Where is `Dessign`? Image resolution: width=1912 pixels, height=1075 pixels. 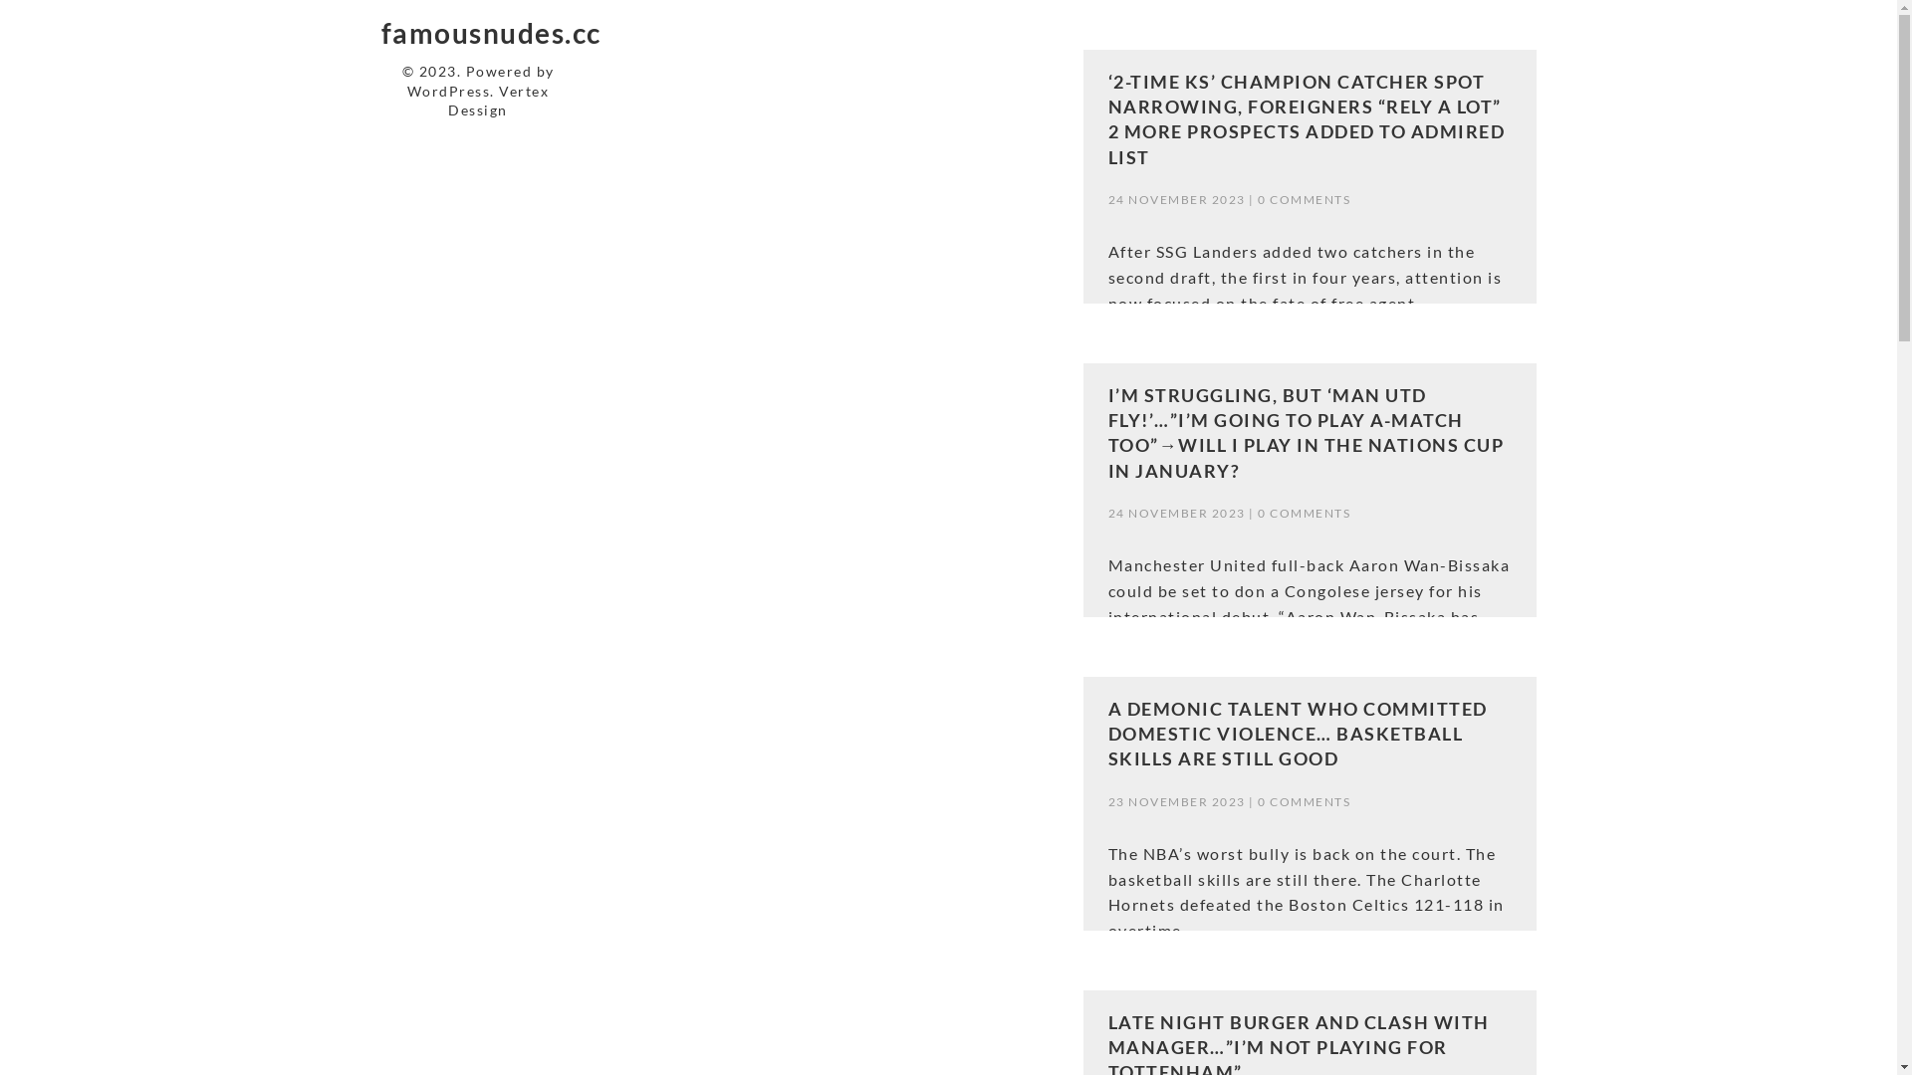 Dessign is located at coordinates (478, 109).